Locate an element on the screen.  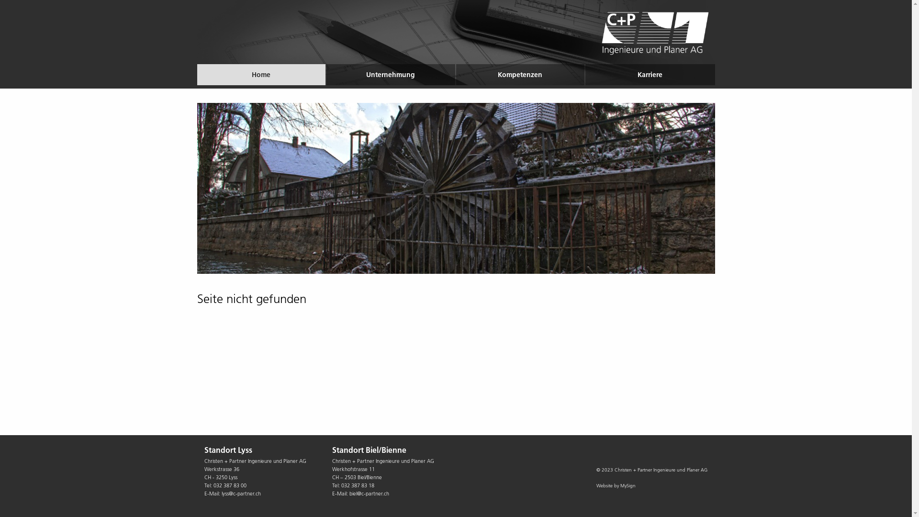
Kompetenzen is located at coordinates (520, 75).